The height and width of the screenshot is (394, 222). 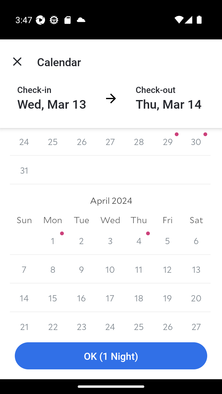 What do you see at coordinates (167, 220) in the screenshot?
I see `Fri` at bounding box center [167, 220].